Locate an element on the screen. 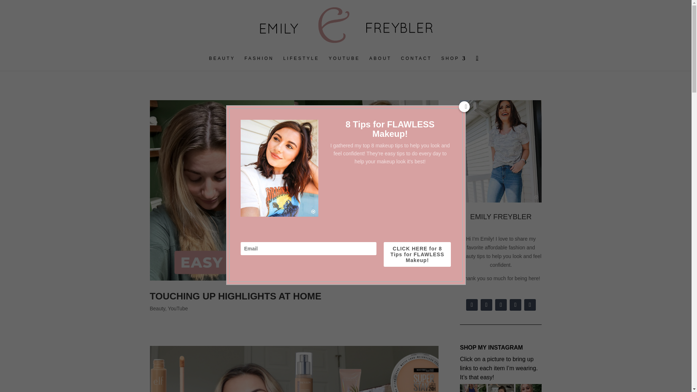 This screenshot has width=697, height=392. YOUTUBE is located at coordinates (344, 63).